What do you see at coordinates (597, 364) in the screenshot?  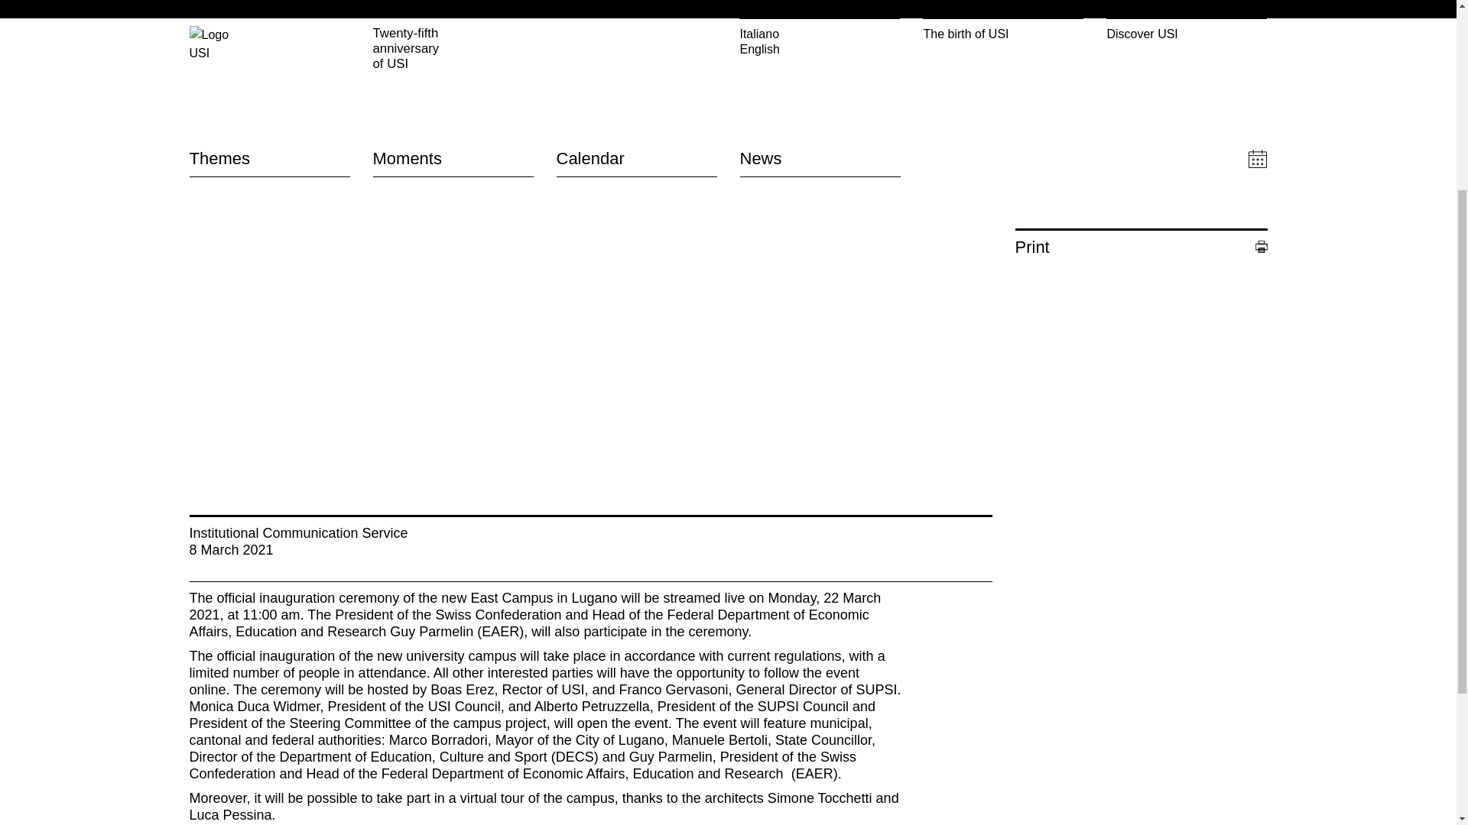 I see `Join the events` at bounding box center [597, 364].